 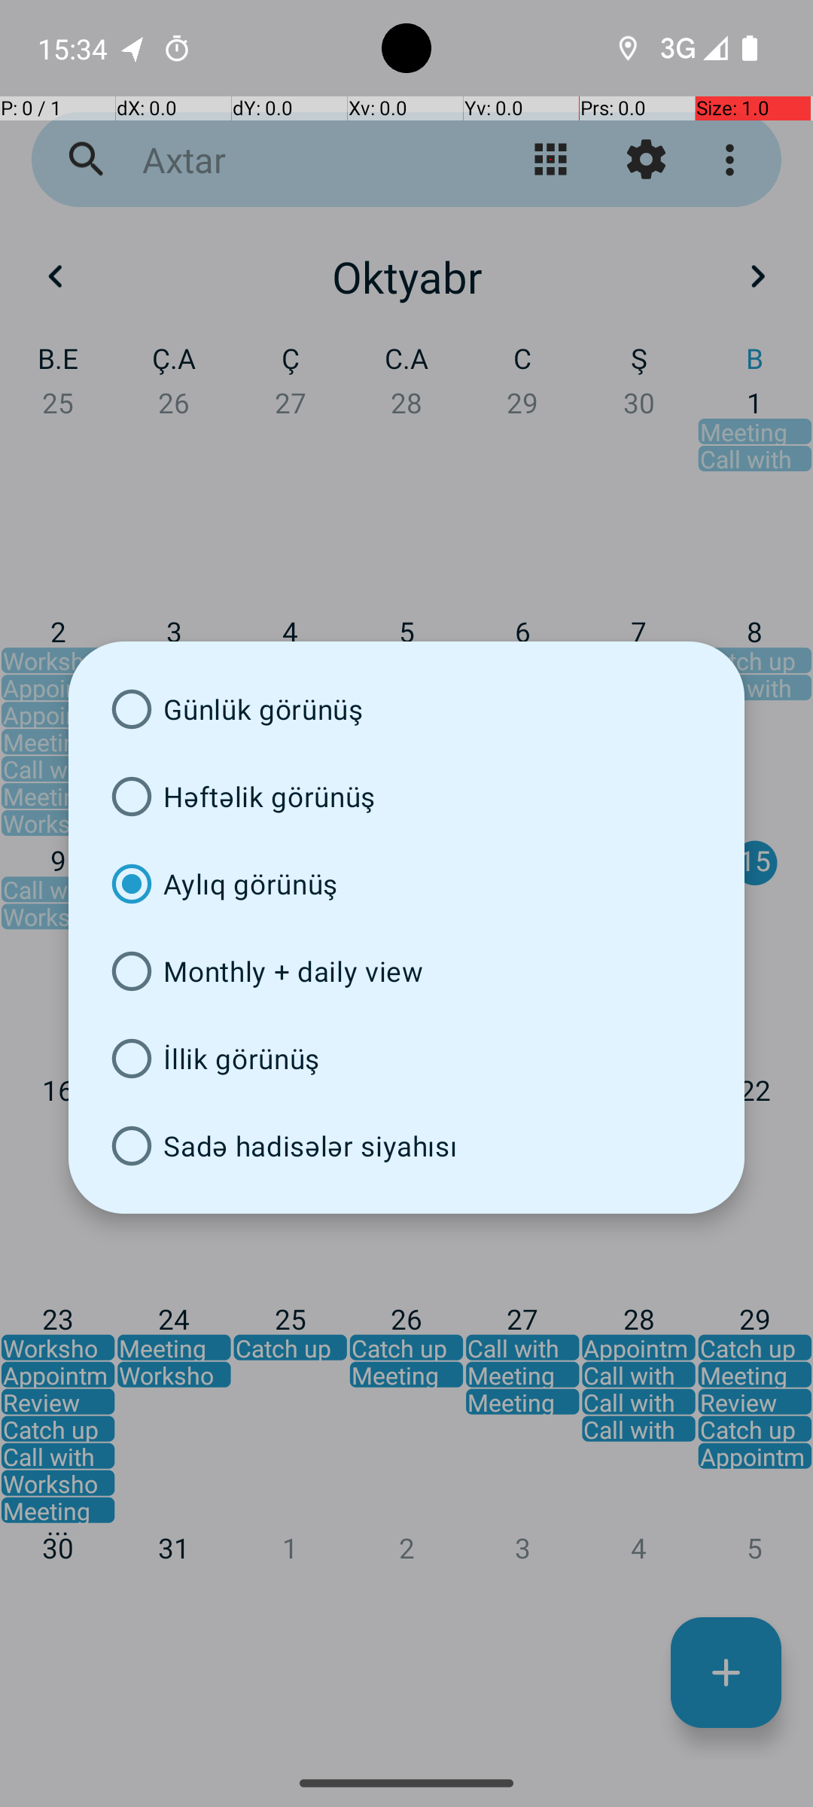 What do you see at coordinates (406, 884) in the screenshot?
I see `Aylıq görünüş` at bounding box center [406, 884].